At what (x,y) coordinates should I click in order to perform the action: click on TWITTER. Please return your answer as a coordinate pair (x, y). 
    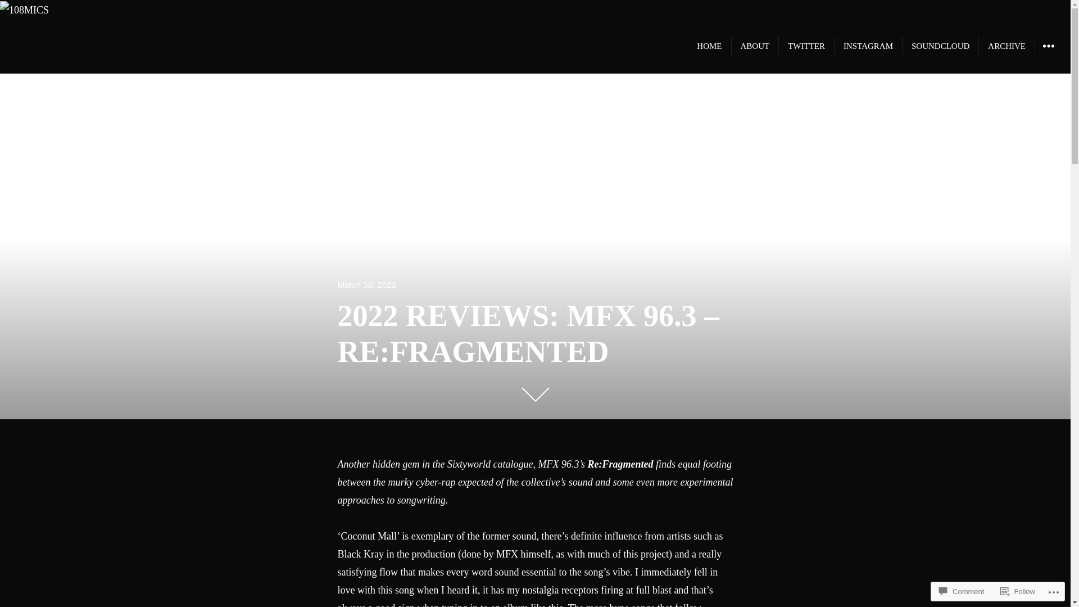
    Looking at the image, I should click on (806, 46).